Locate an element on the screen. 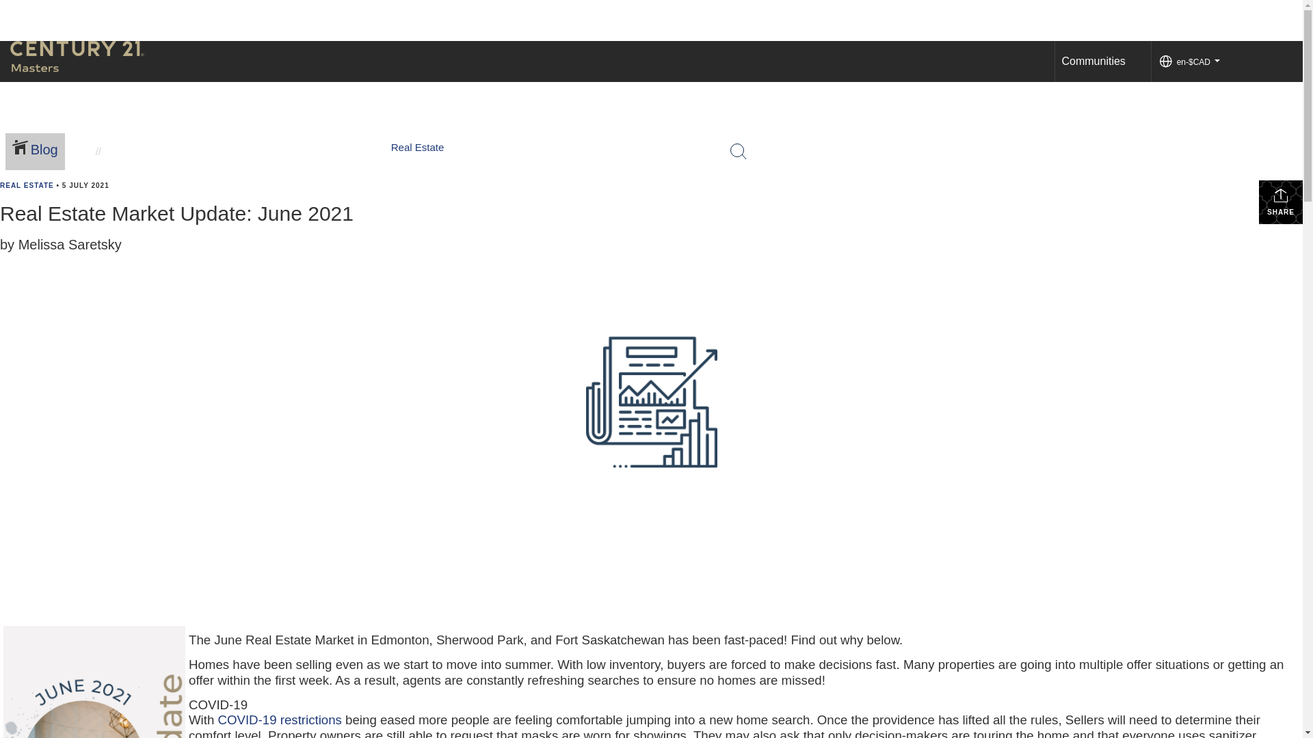 The image size is (1313, 738). Sherridon is located at coordinates (1088, 134).